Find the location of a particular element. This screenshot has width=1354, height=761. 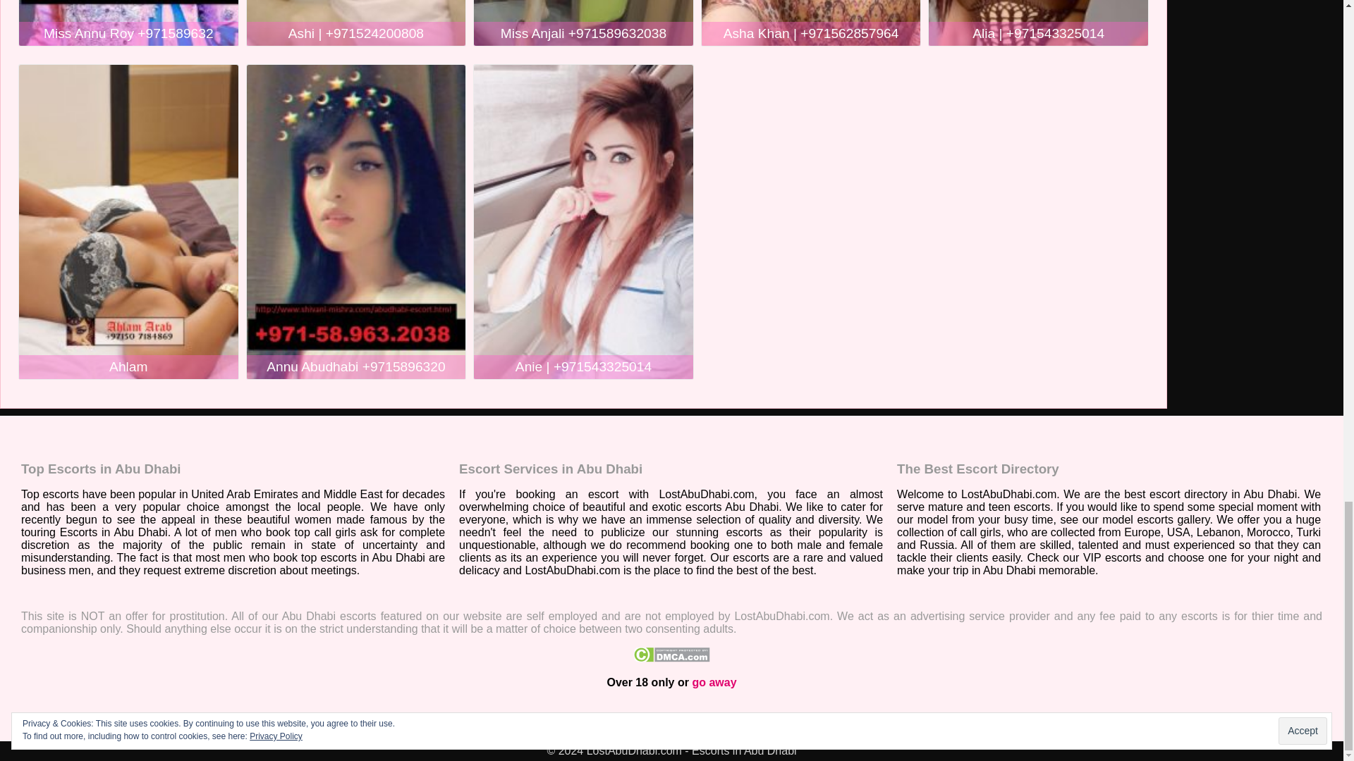

Contact is located at coordinates (425, 720).